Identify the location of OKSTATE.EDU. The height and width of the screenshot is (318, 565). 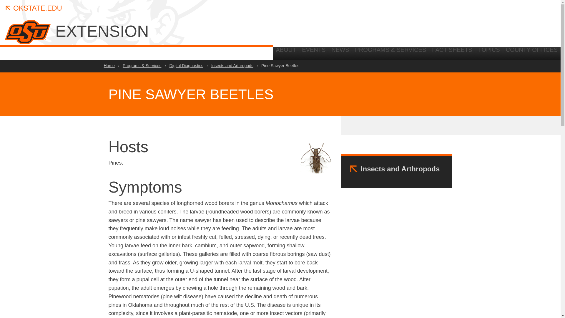
(33, 8).